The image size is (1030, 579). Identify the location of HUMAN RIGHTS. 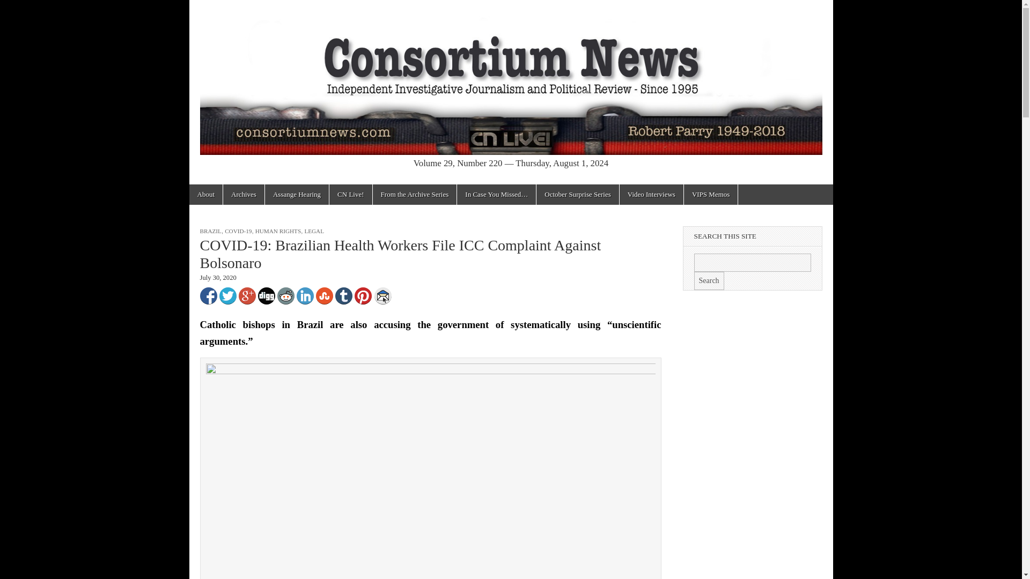
(278, 231).